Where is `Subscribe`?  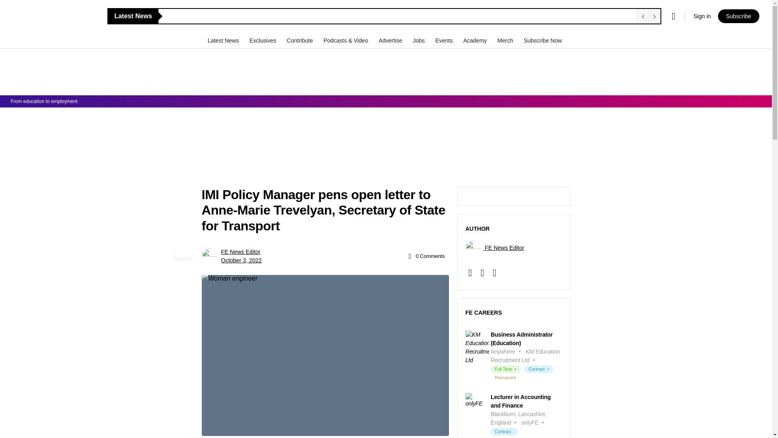
Subscribe is located at coordinates (738, 16).